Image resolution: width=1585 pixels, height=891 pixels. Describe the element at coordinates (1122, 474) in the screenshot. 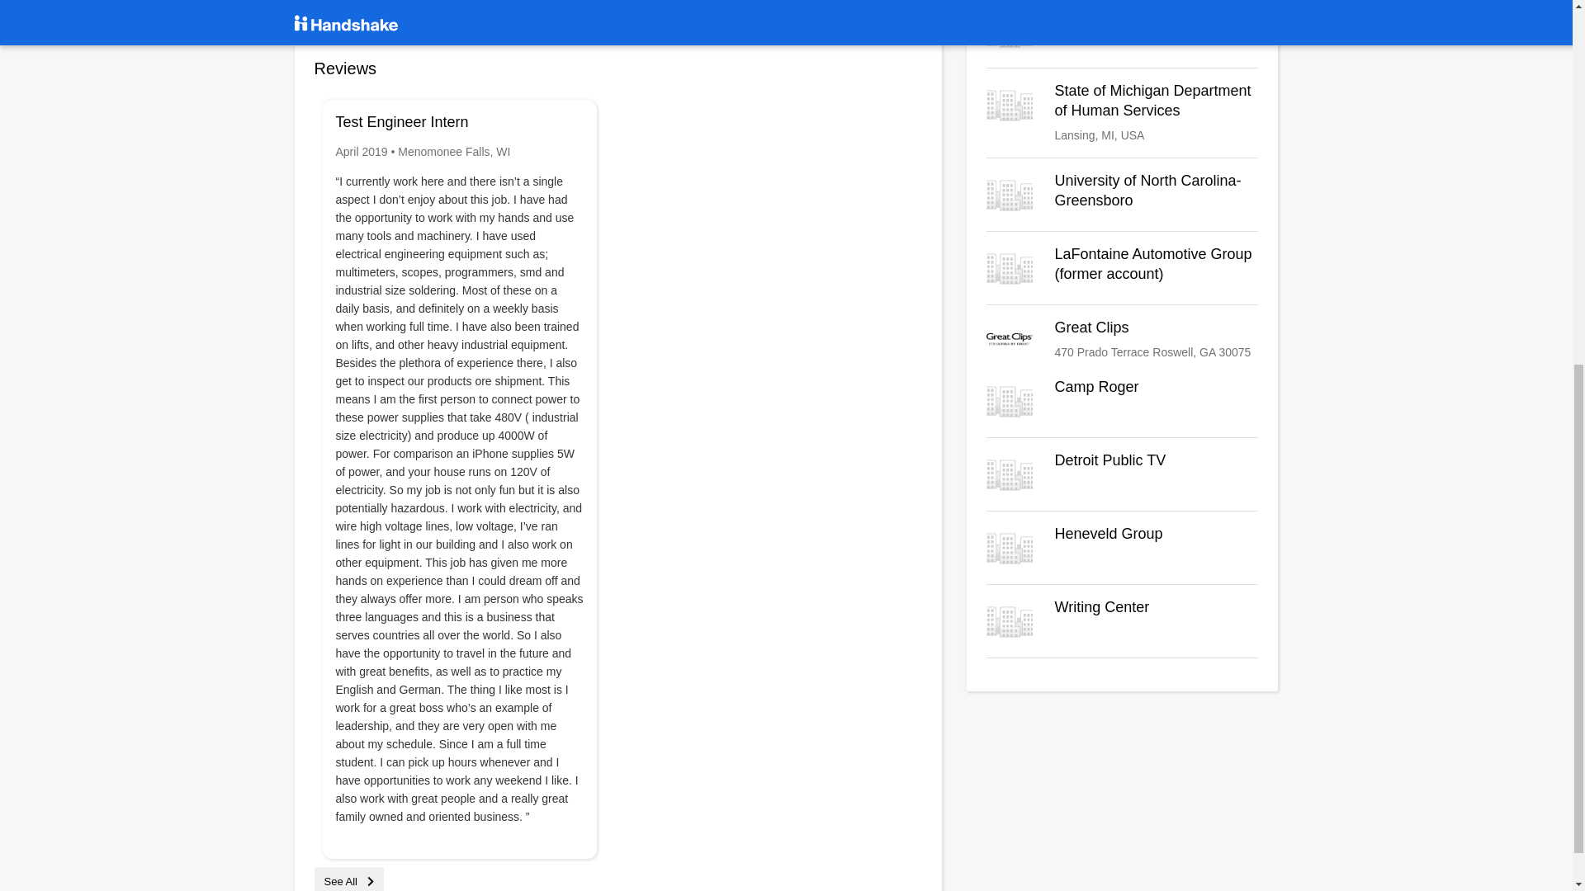

I see `State of Michigan Department of Human Services` at that location.